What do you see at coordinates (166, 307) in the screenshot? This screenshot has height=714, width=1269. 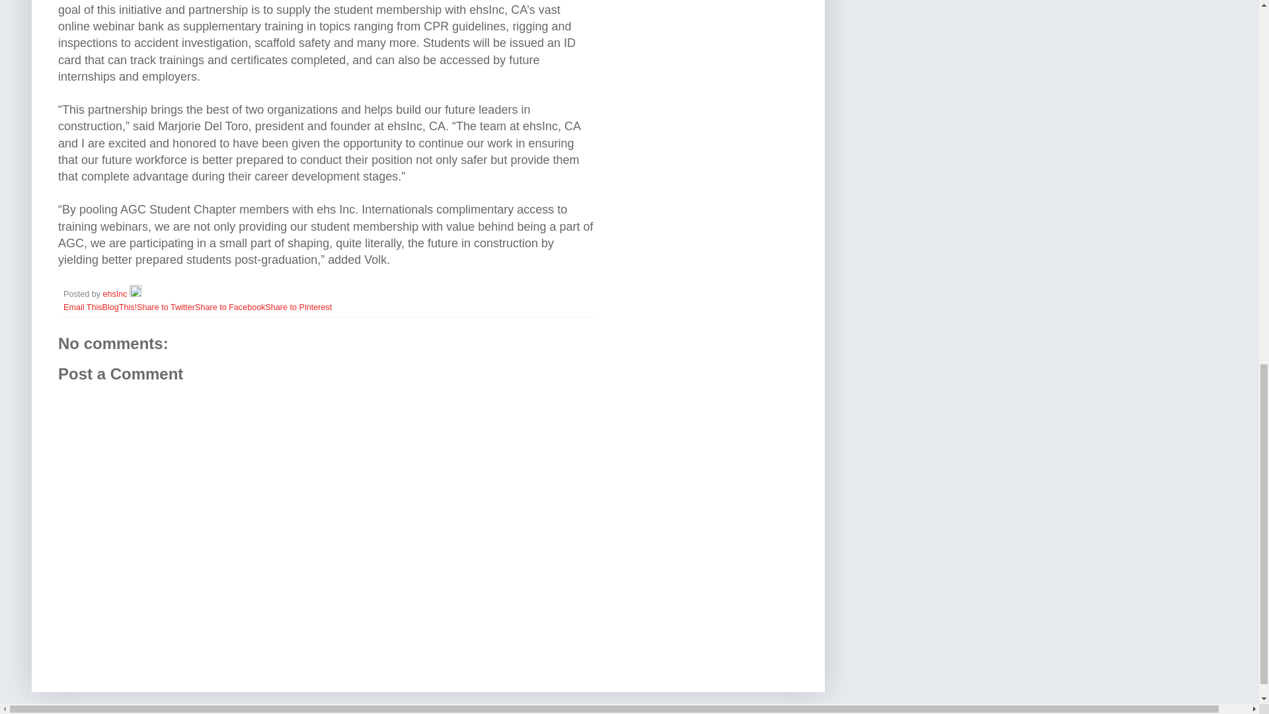 I see `Share to Twitter` at bounding box center [166, 307].